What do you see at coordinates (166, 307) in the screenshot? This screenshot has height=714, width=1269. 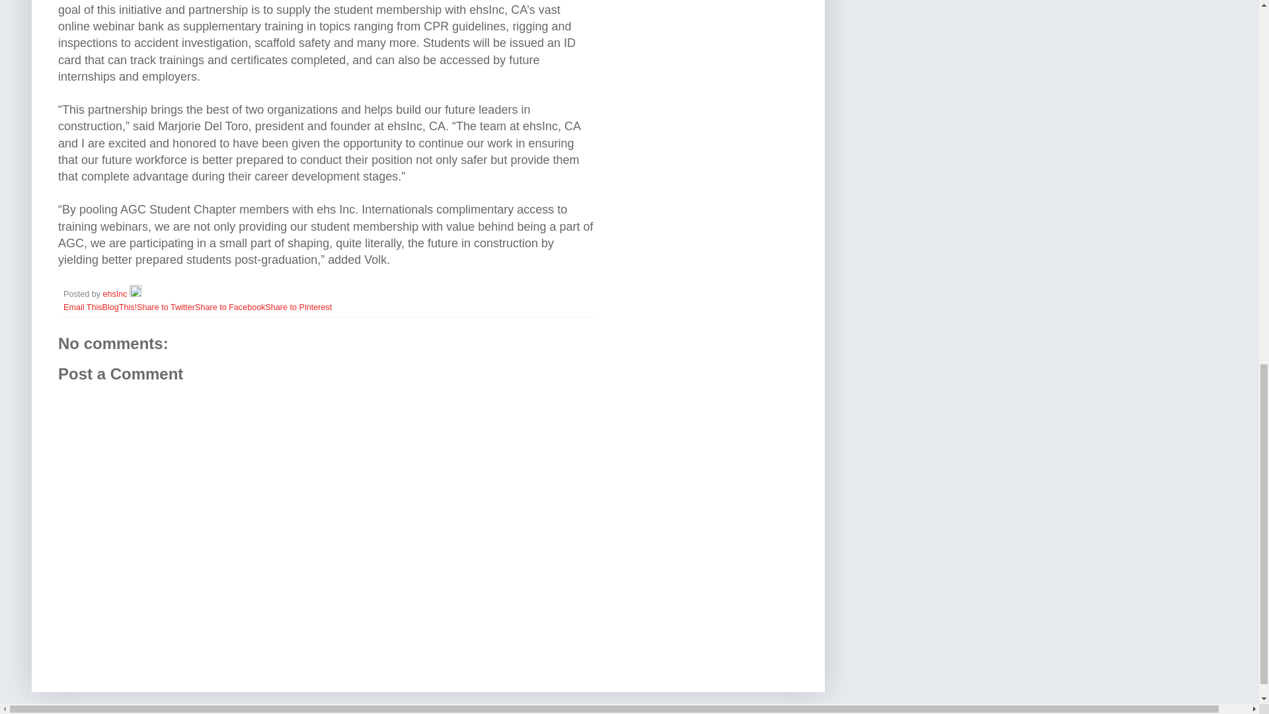 I see `Share to Twitter` at bounding box center [166, 307].